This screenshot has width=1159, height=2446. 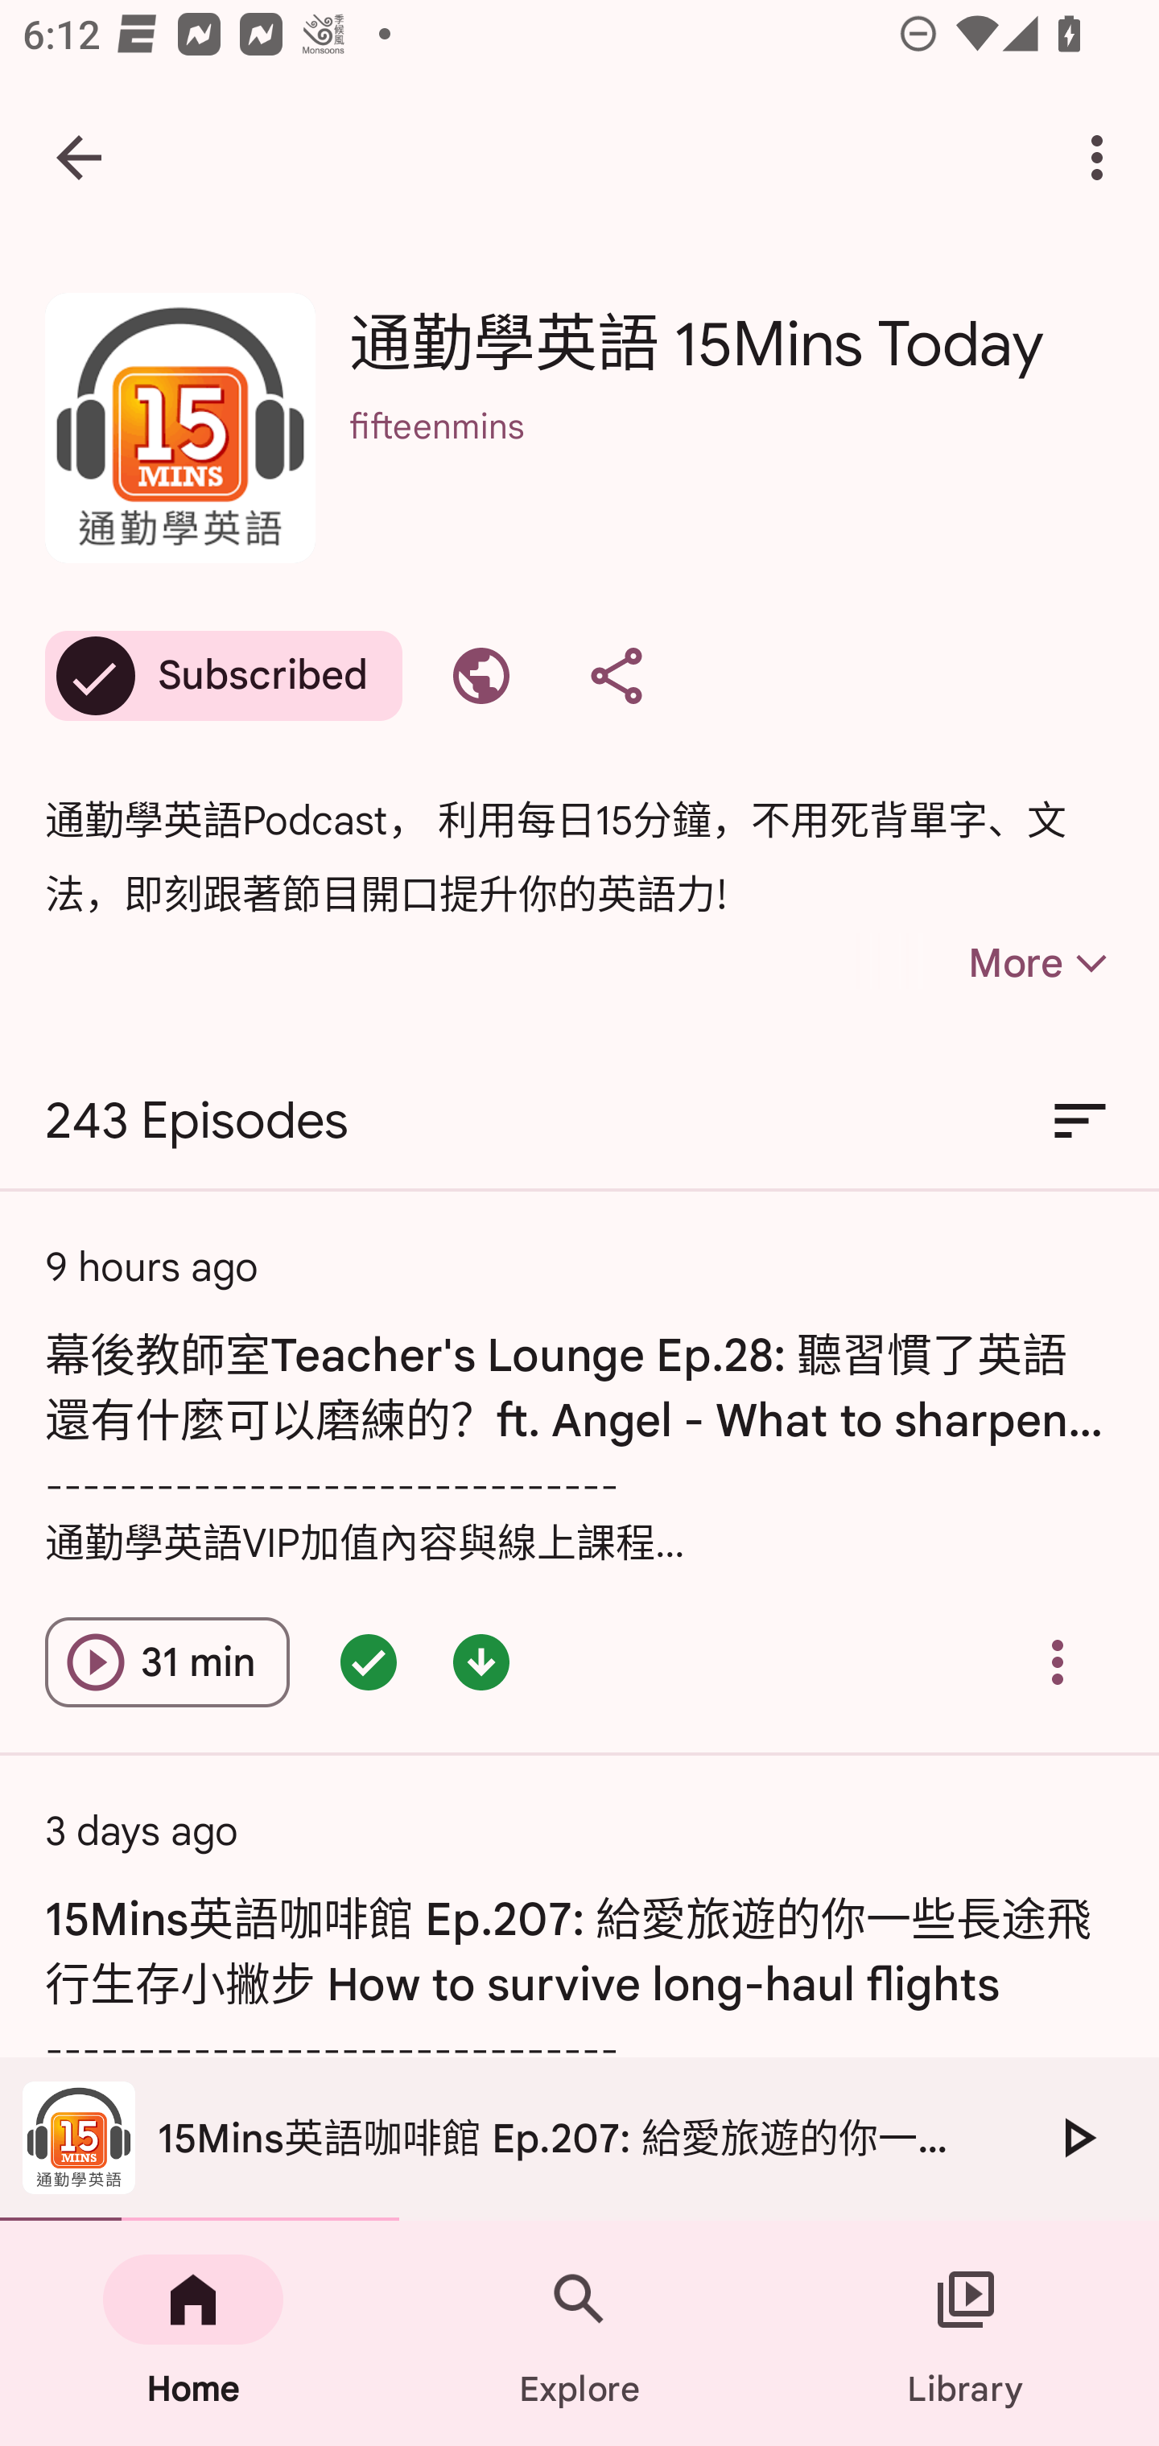 What do you see at coordinates (617, 676) in the screenshot?
I see `Share` at bounding box center [617, 676].